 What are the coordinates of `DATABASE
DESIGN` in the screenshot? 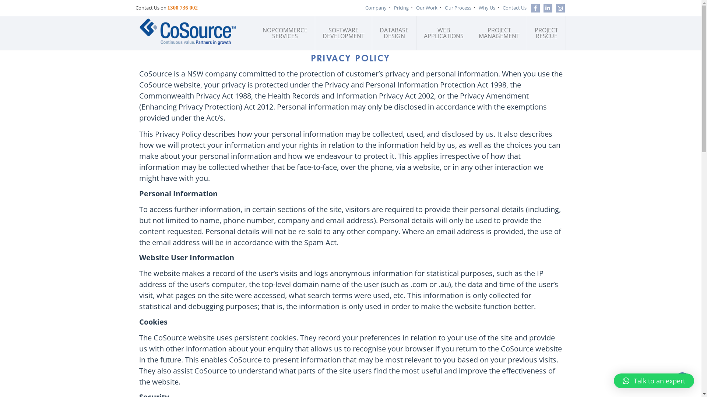 It's located at (394, 33).